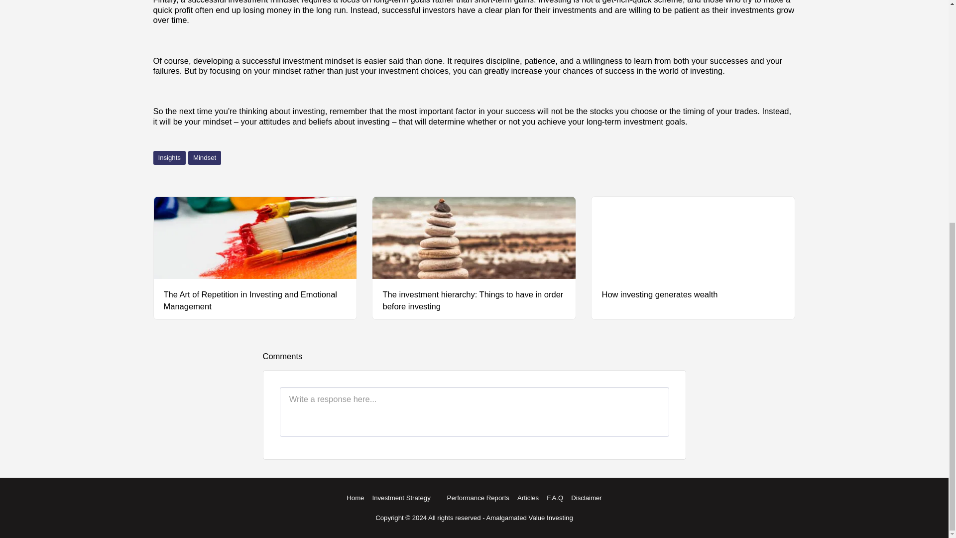 The width and height of the screenshot is (956, 538). I want to click on Insights, so click(169, 158).